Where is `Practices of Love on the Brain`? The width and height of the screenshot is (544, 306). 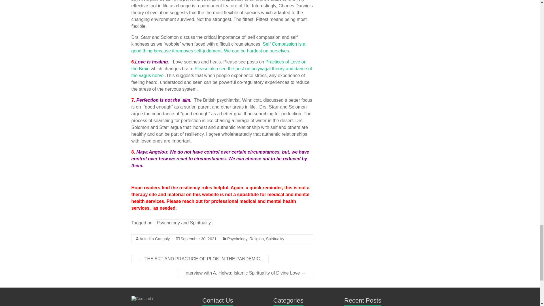
Practices of Love on the Brain is located at coordinates (219, 65).